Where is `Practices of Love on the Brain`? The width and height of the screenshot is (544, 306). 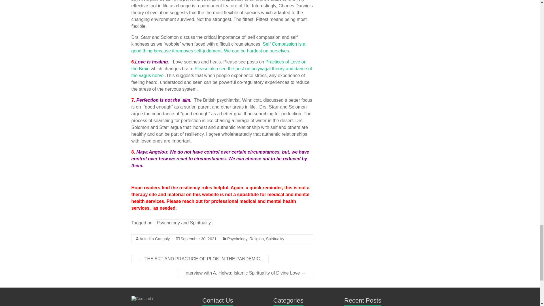
Practices of Love on the Brain is located at coordinates (219, 65).